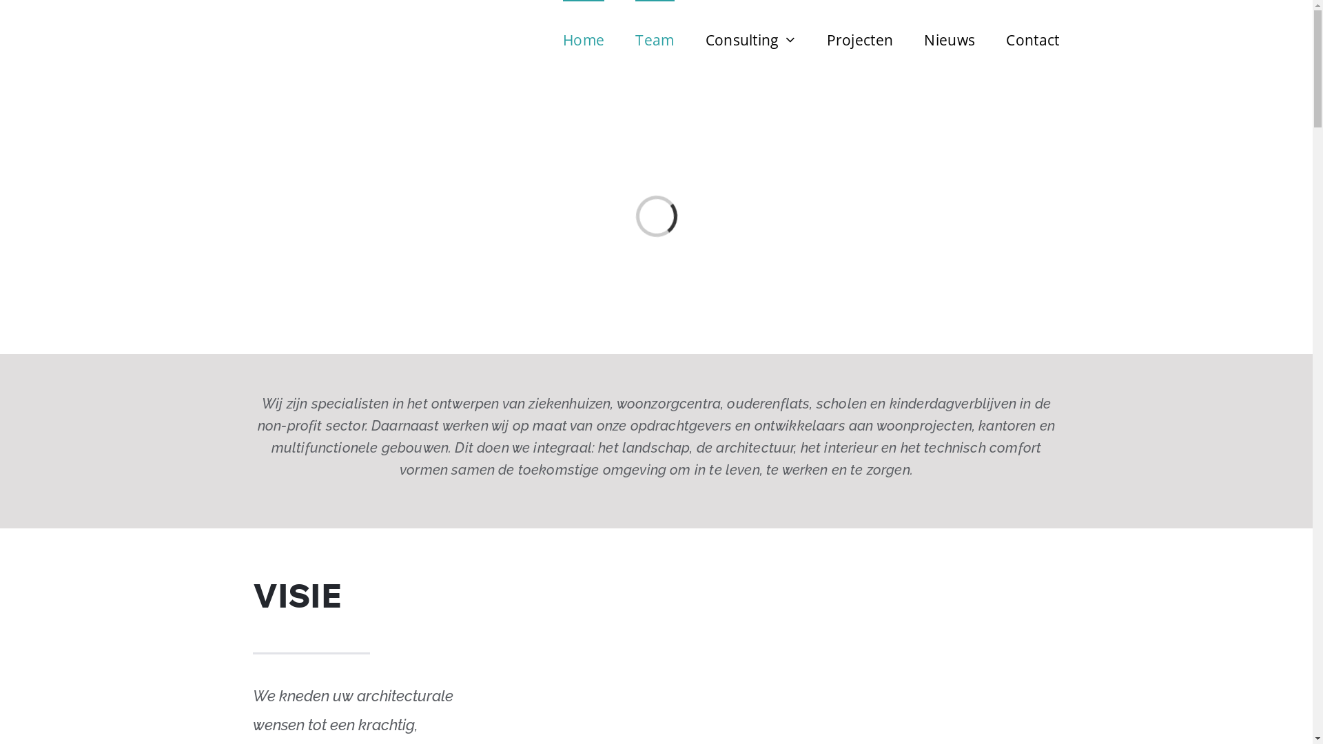 The width and height of the screenshot is (1323, 744). What do you see at coordinates (796, 580) in the screenshot?
I see `Visie_1024x658` at bounding box center [796, 580].